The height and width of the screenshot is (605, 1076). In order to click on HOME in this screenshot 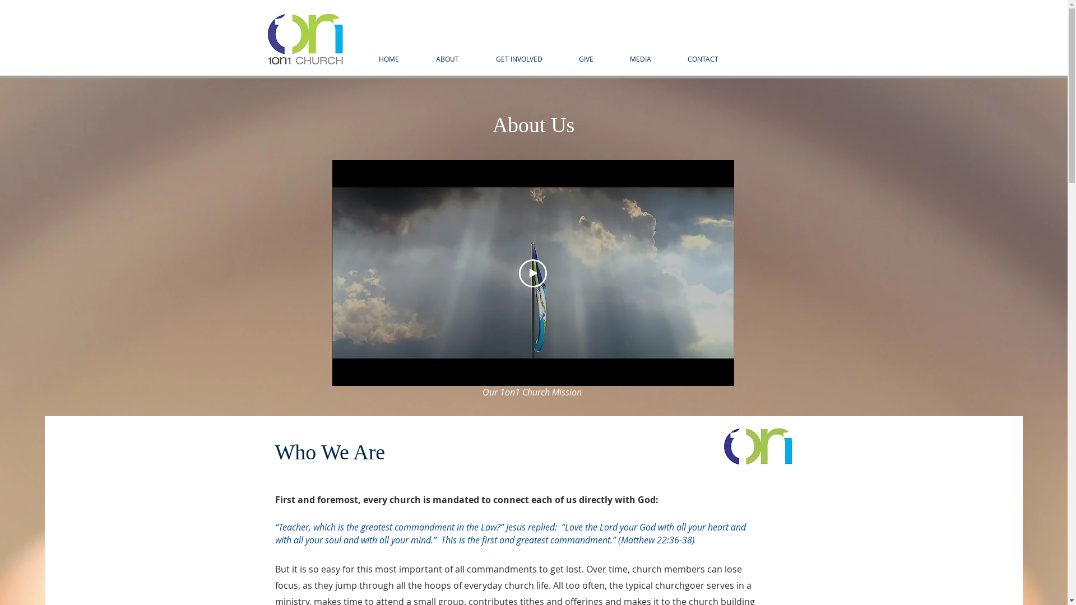, I will do `click(388, 59)`.